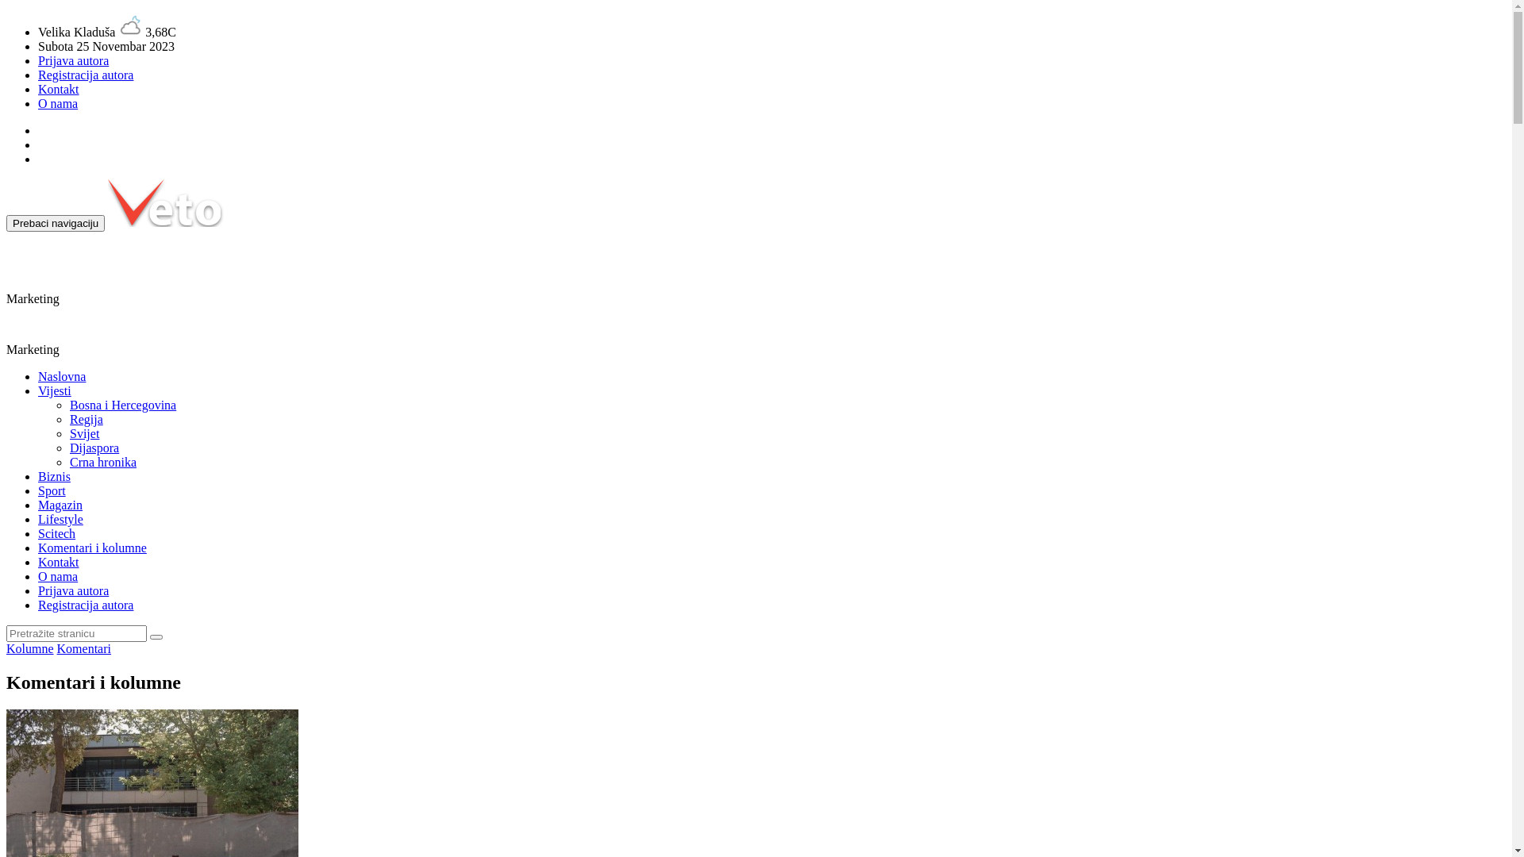 The height and width of the screenshot is (857, 1524). What do you see at coordinates (123, 405) in the screenshot?
I see `Bosna i Hercegovina` at bounding box center [123, 405].